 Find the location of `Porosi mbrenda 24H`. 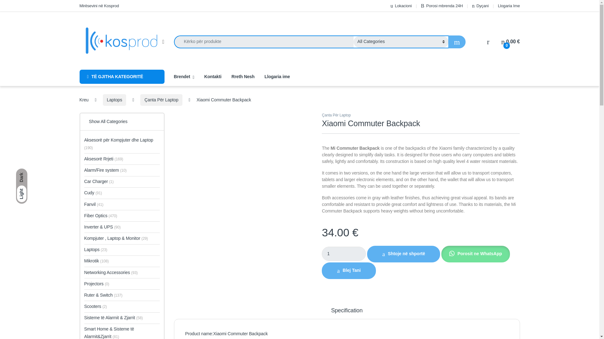

Porosi mbrenda 24H is located at coordinates (442, 6).